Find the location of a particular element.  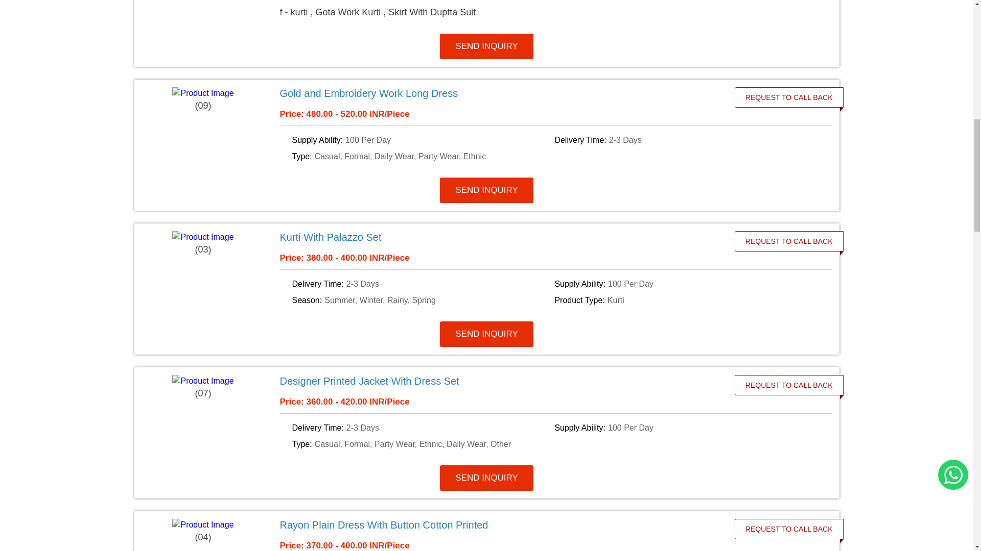

Product Type: Kurti is located at coordinates (684, 300).